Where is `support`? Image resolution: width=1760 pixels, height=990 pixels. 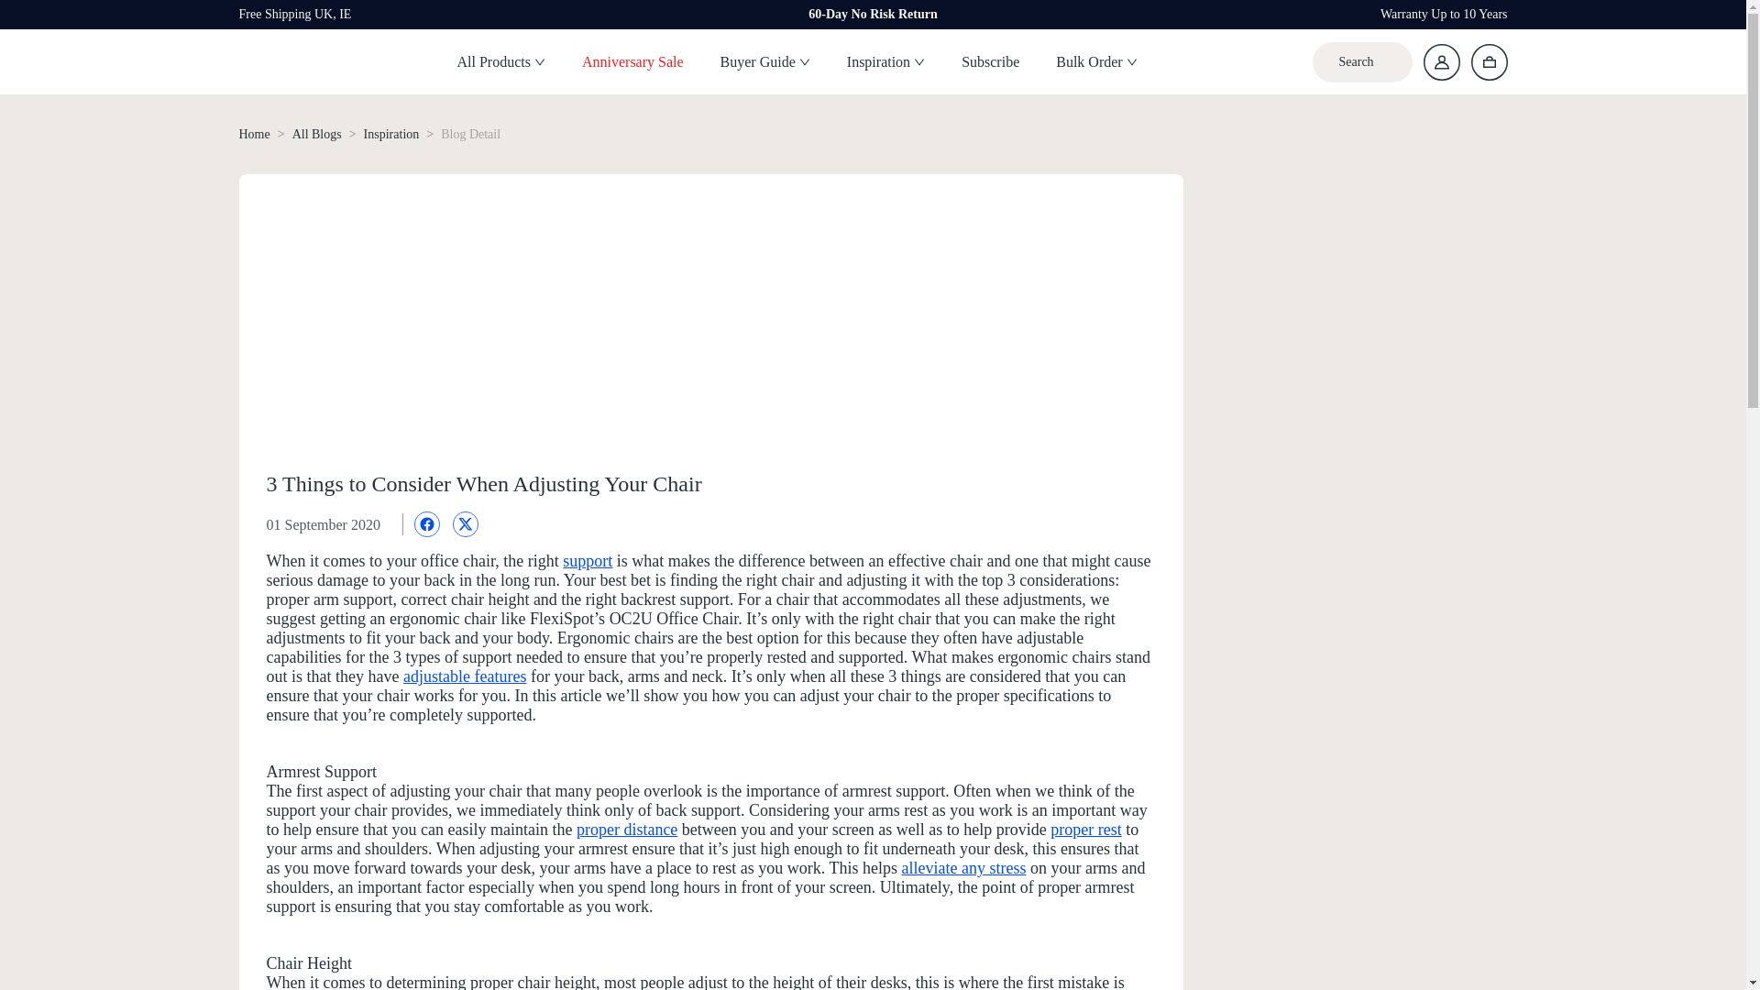
support is located at coordinates (588, 561).